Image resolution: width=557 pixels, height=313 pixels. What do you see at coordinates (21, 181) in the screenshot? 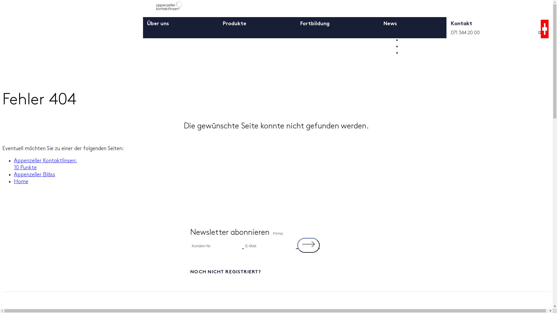
I see `Home` at bounding box center [21, 181].